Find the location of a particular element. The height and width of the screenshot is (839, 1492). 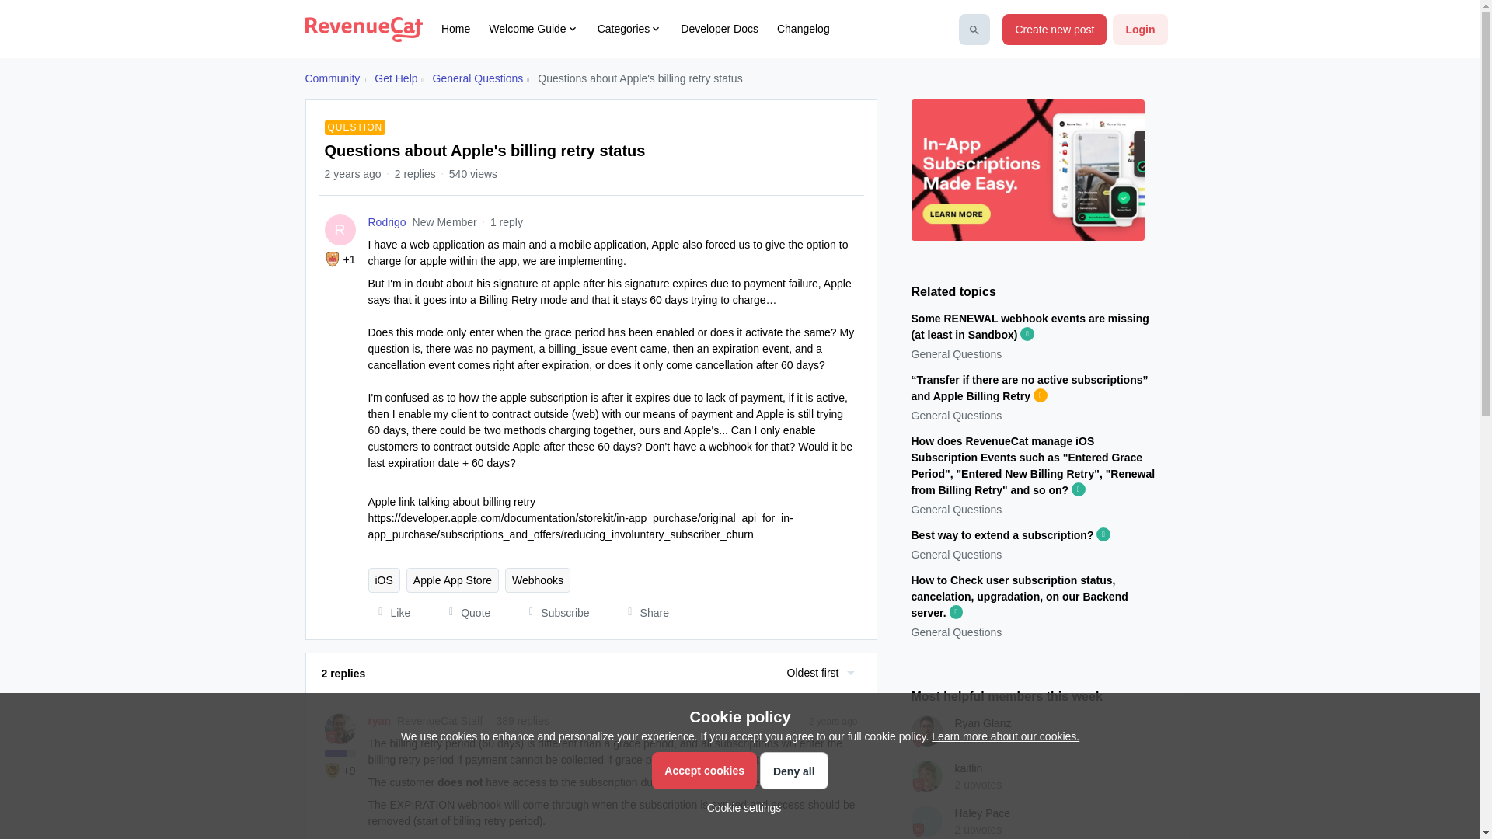

Login is located at coordinates (1139, 30).